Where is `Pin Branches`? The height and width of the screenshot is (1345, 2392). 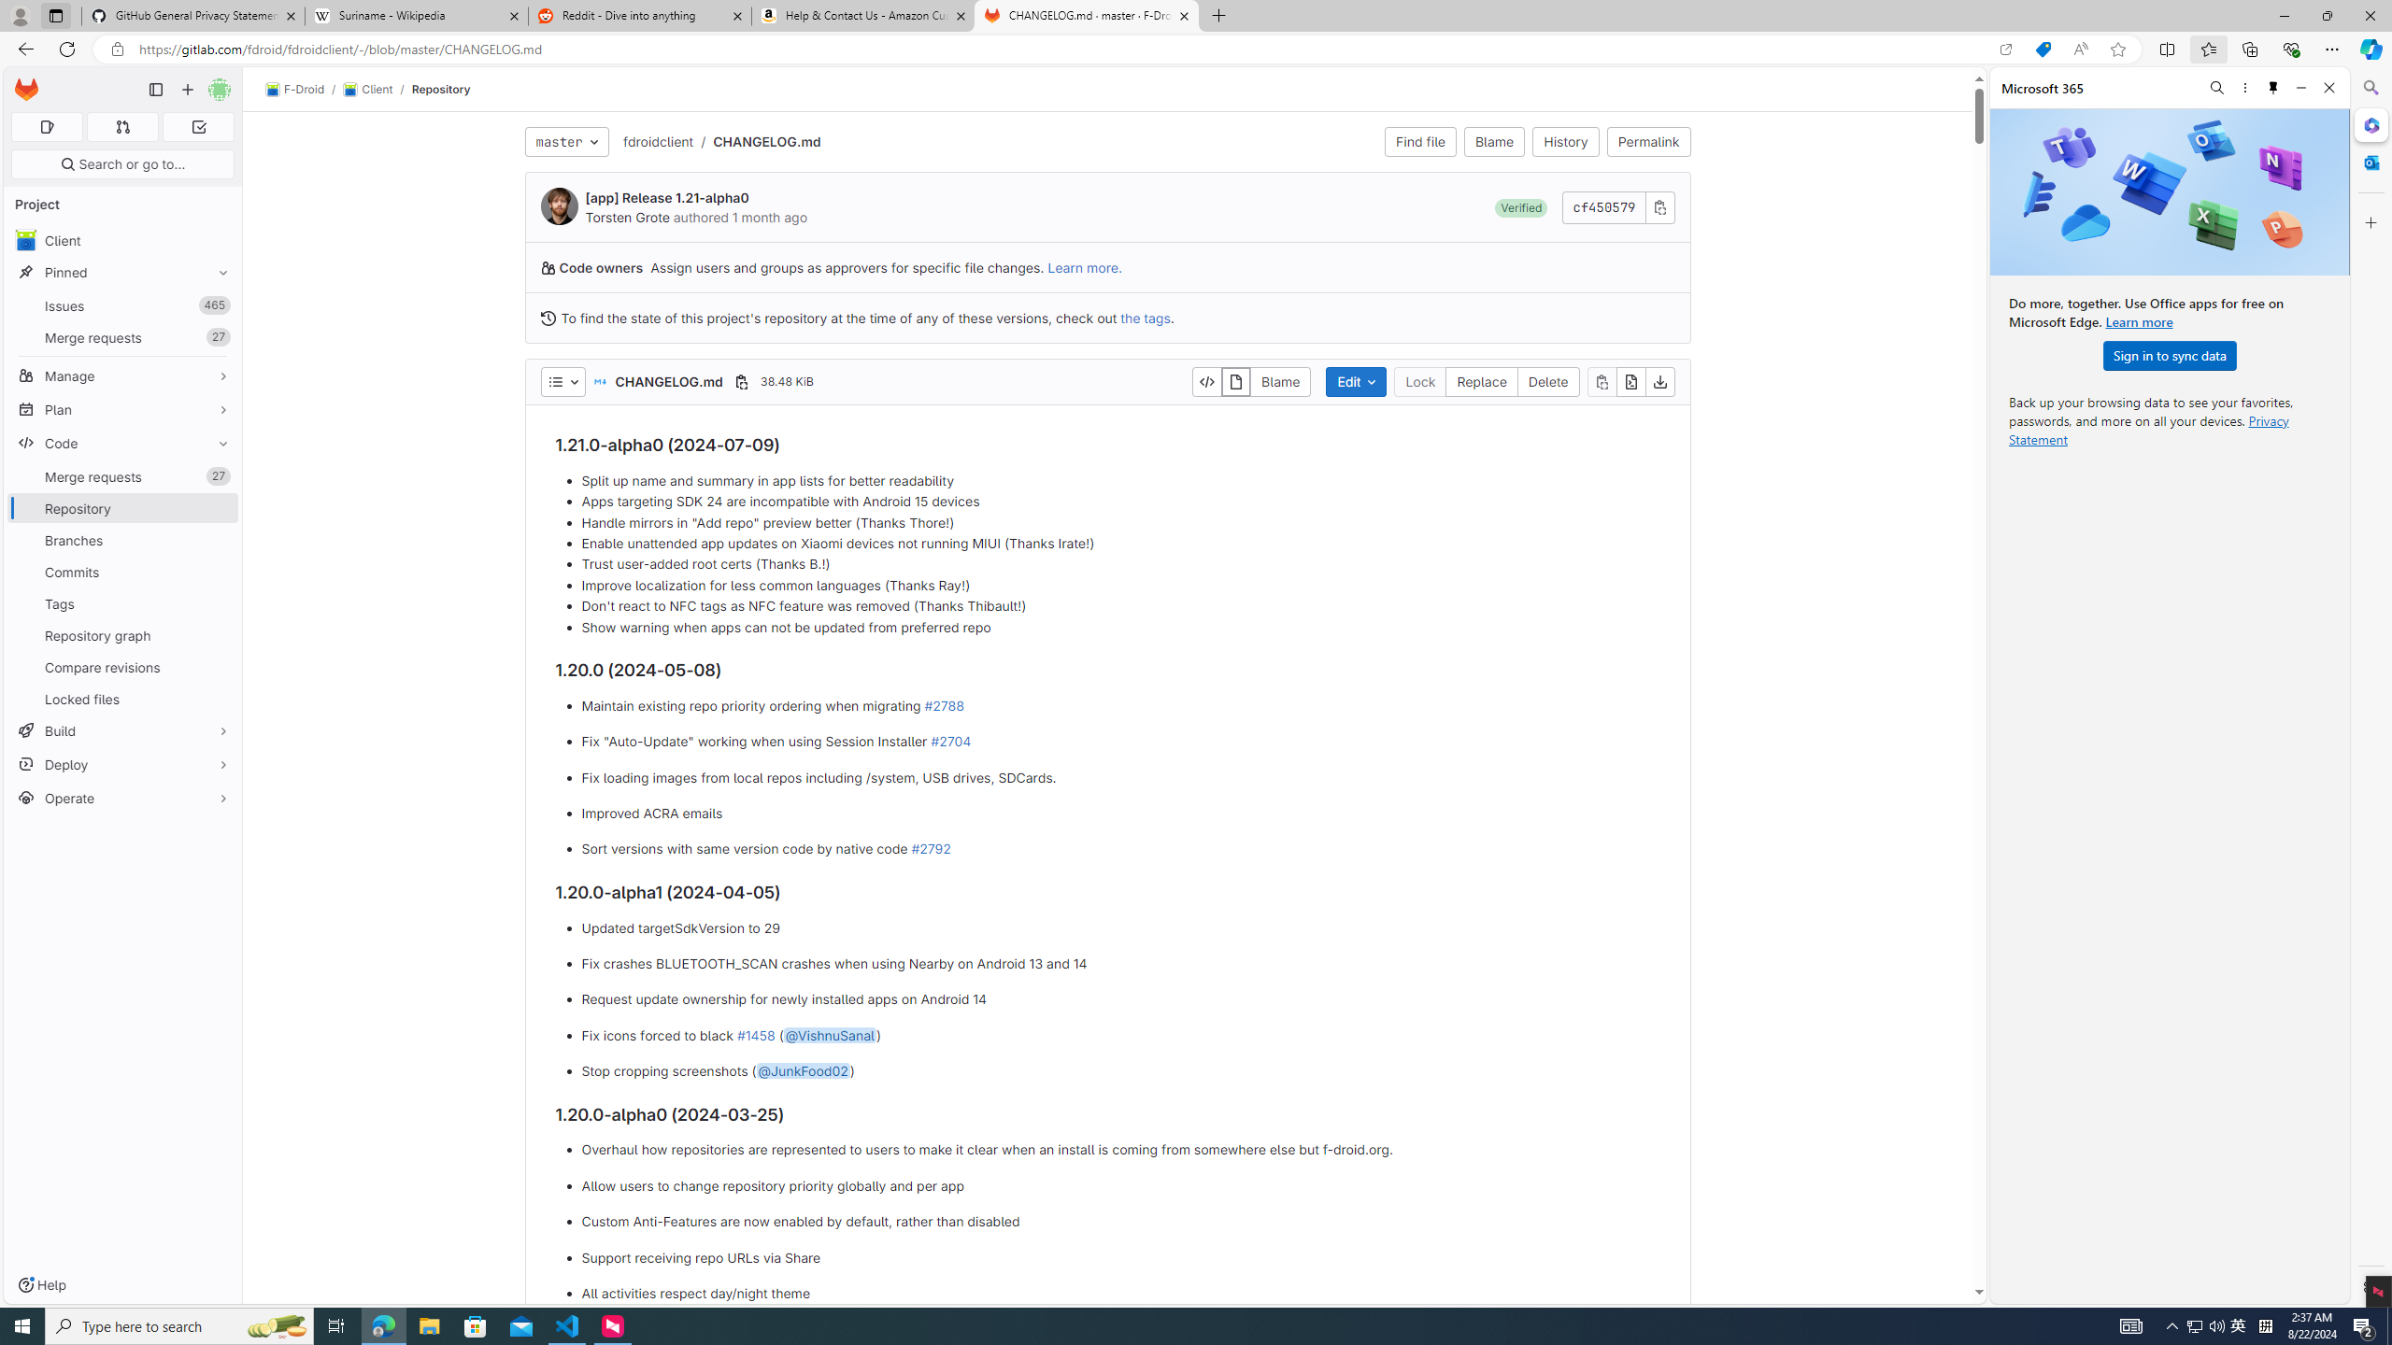 Pin Branches is located at coordinates (219, 540).